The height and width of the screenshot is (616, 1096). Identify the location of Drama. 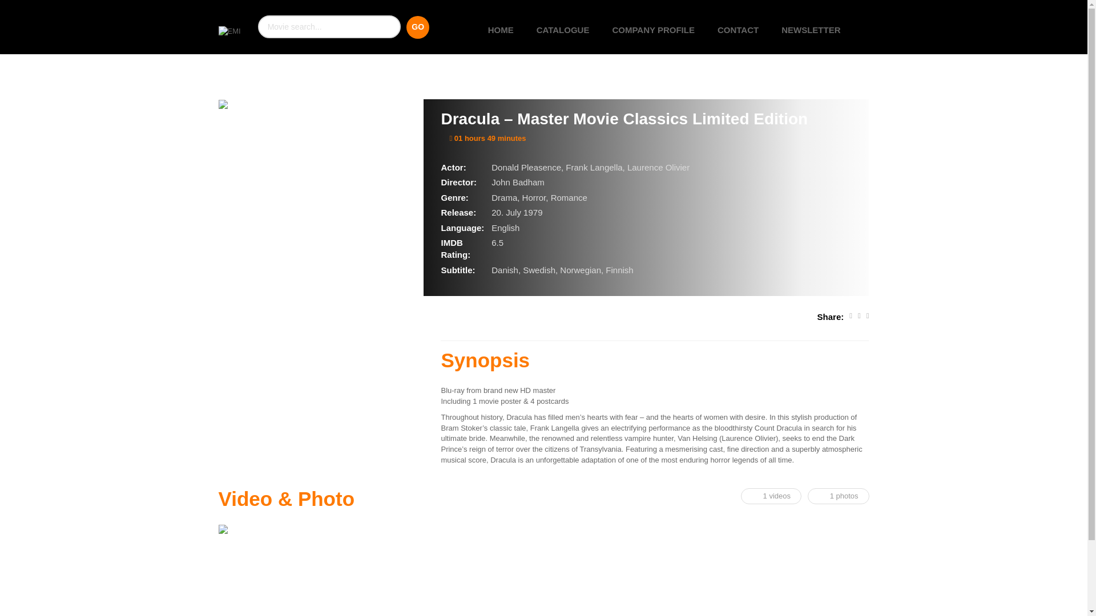
(504, 197).